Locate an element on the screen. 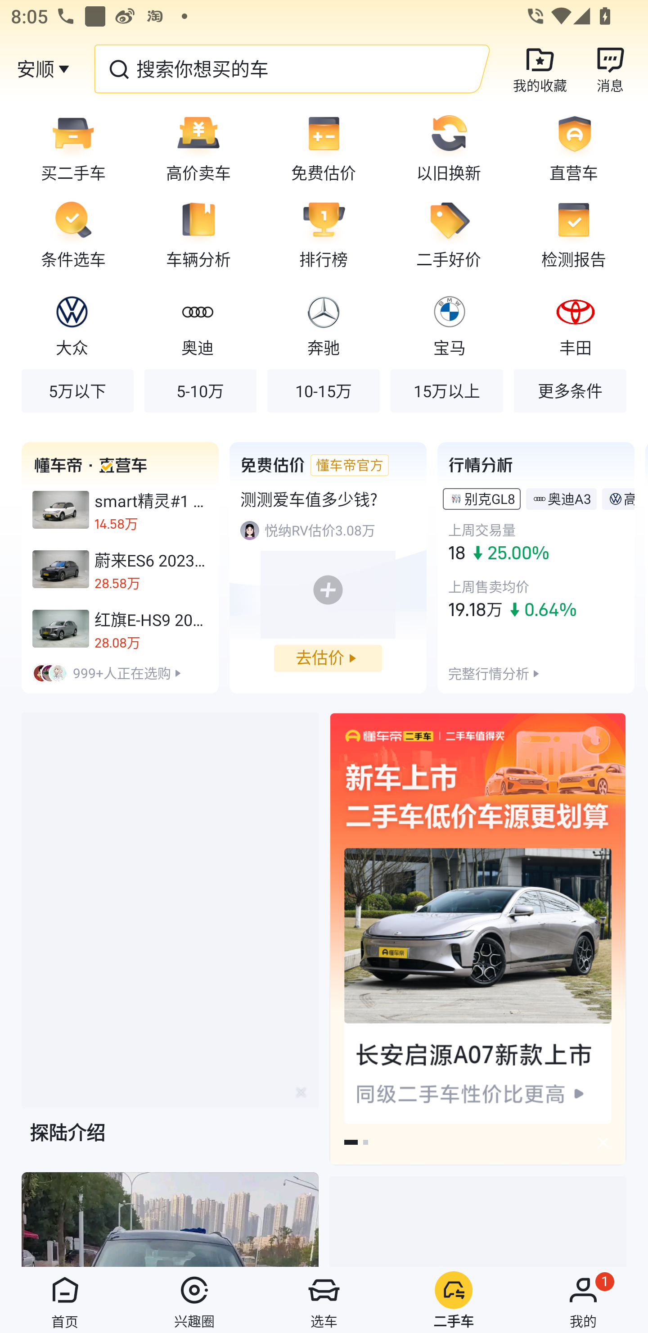 The image size is (648, 1333). 红旗E-HS9 2020款 460km 旗享版 六座 28.08万 is located at coordinates (120, 628).